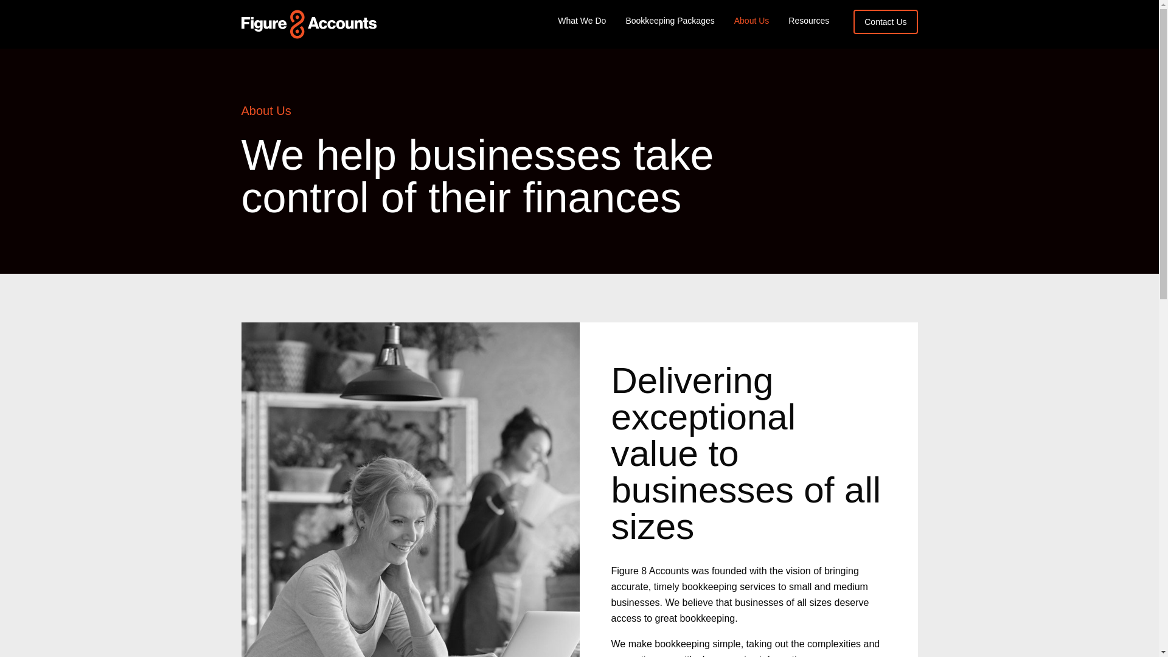 The width and height of the screenshot is (1168, 657). I want to click on Bookkeeping Packages, so click(670, 21).